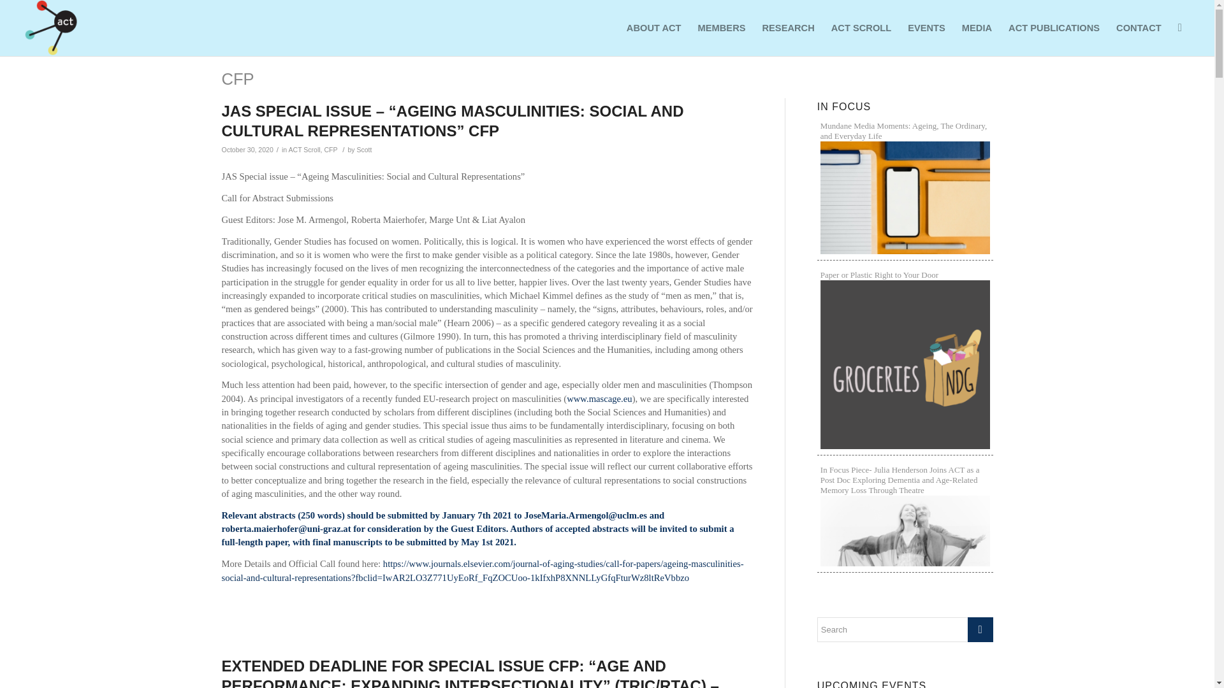 The height and width of the screenshot is (688, 1224). I want to click on Permanent Link:  CFP, so click(238, 79).